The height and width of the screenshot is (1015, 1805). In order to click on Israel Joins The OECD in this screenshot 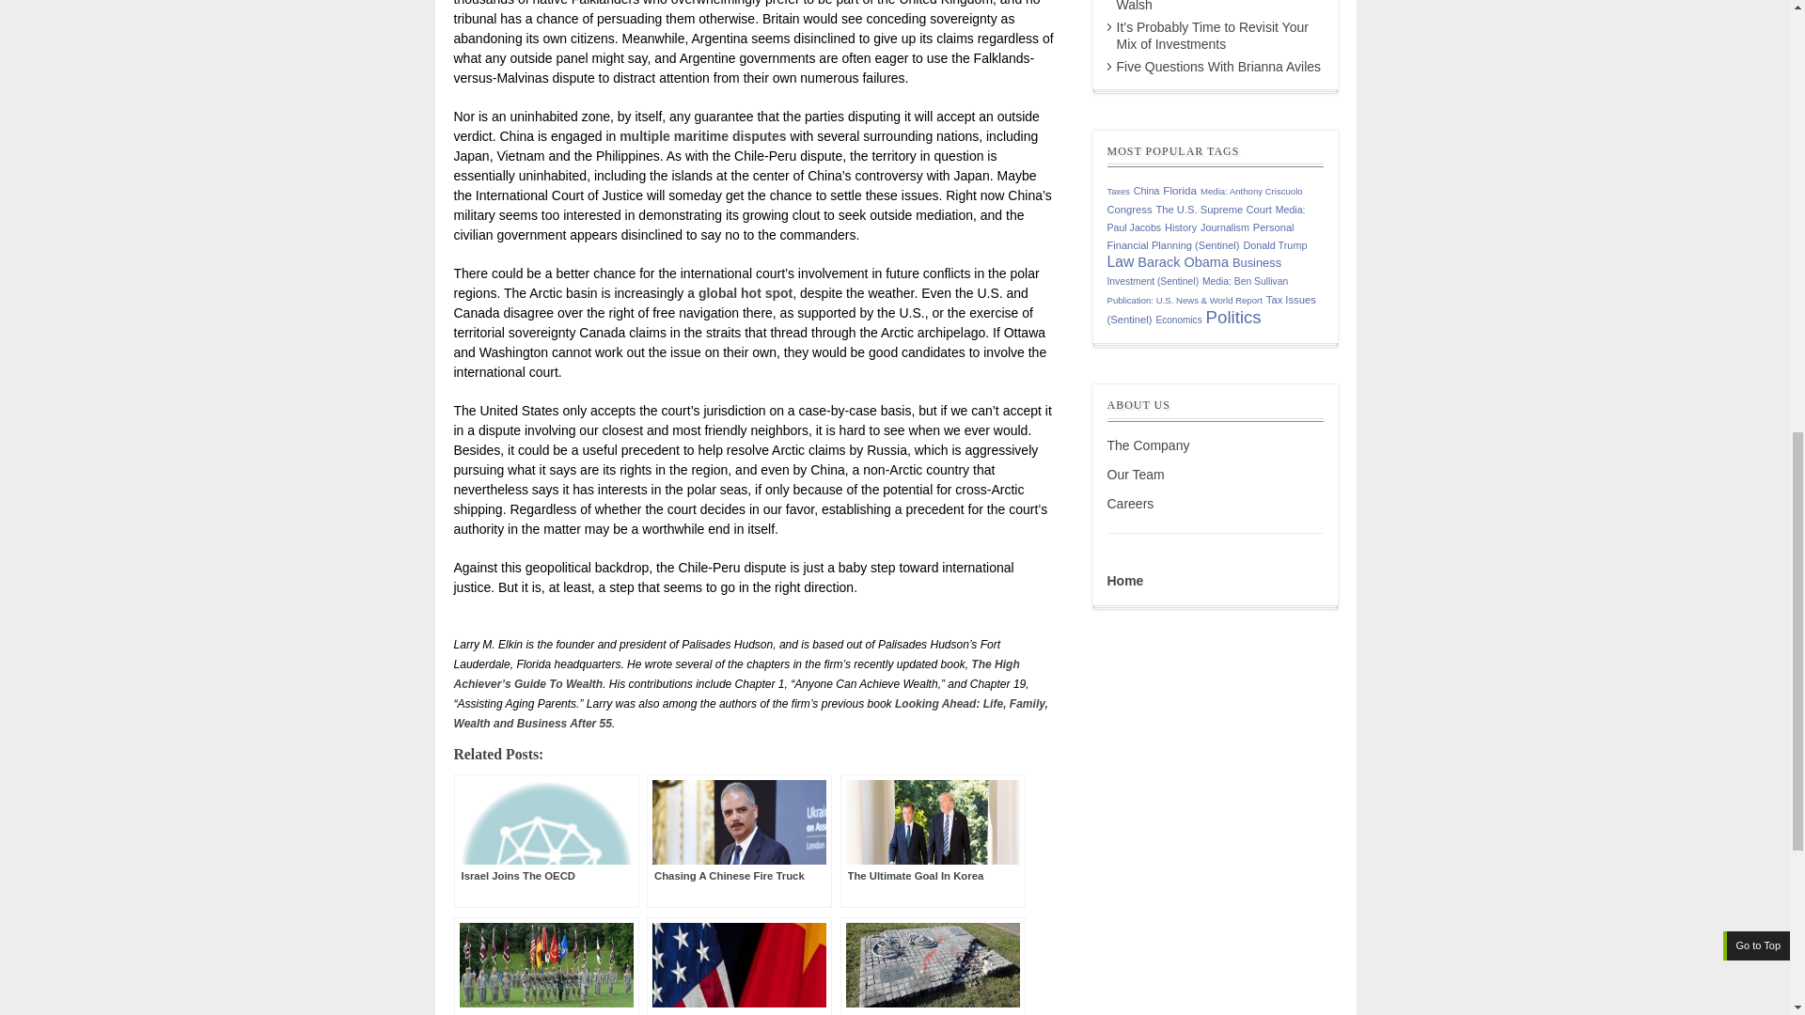, I will do `click(545, 840)`.